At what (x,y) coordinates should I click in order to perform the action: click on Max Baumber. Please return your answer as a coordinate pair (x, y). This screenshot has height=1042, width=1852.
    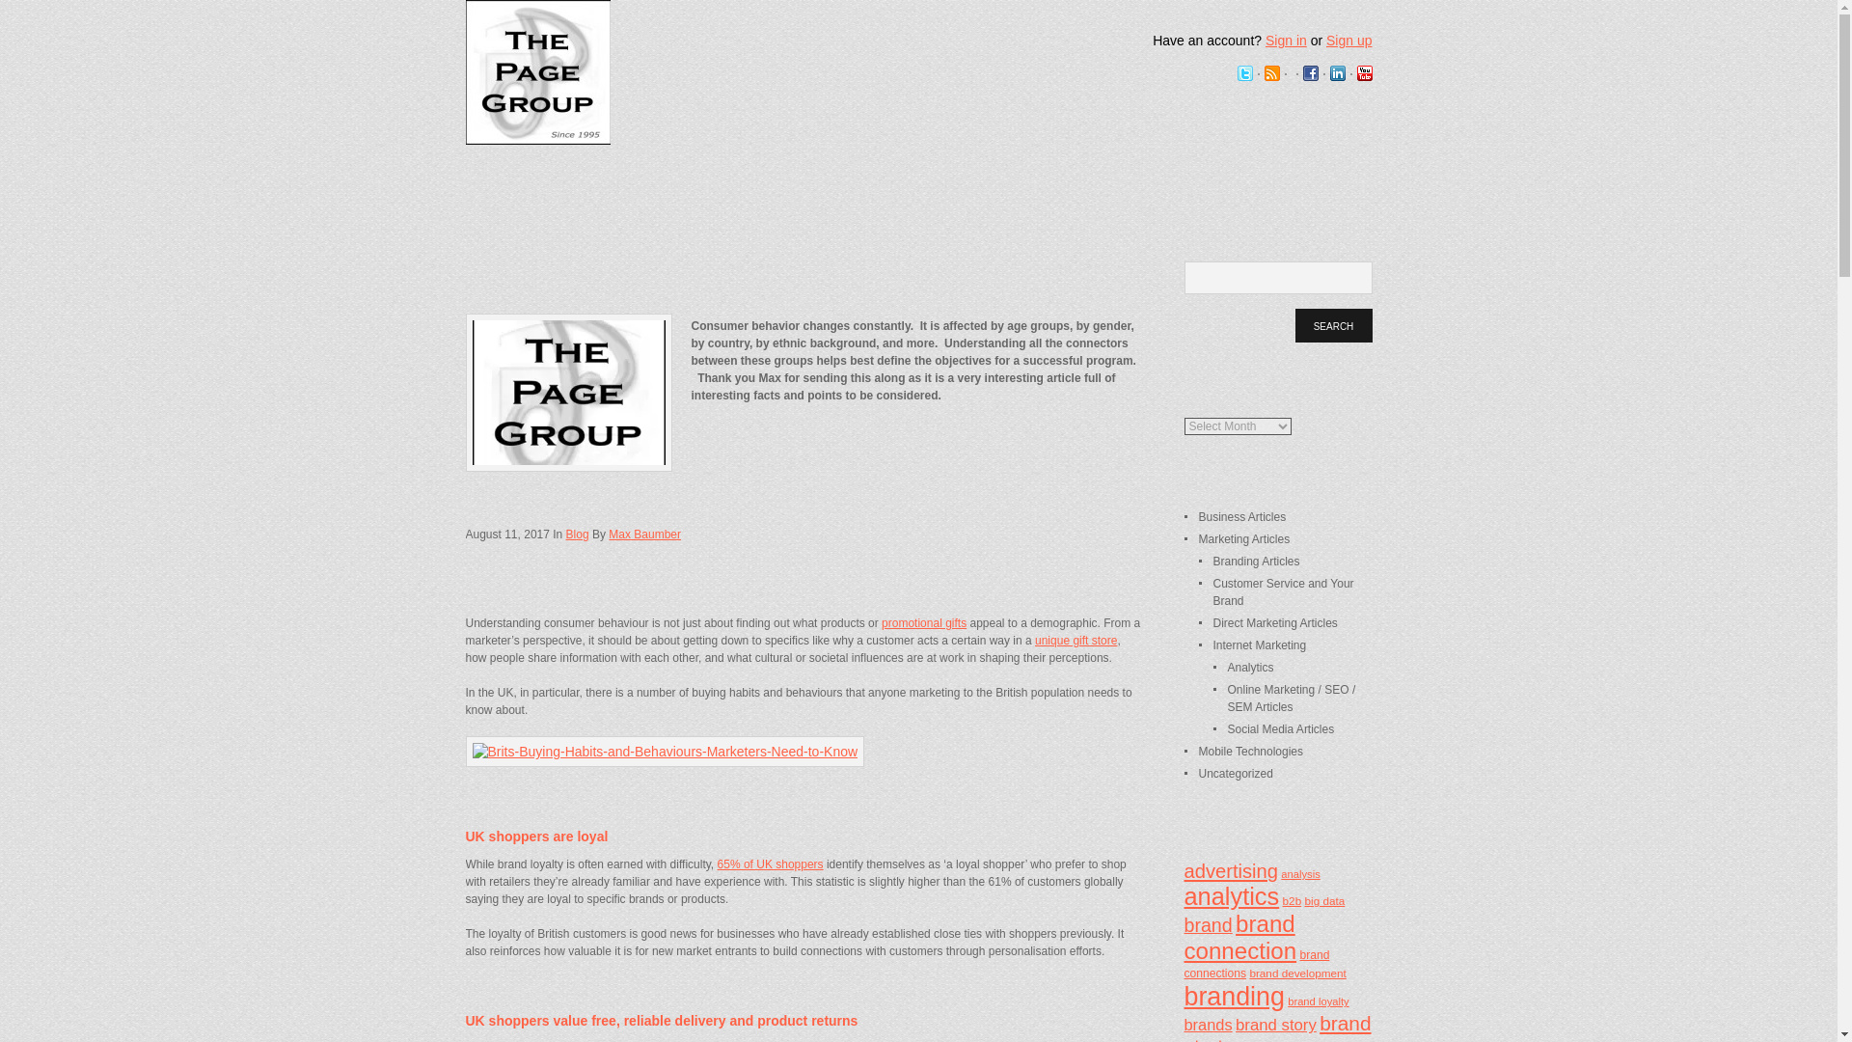
    Looking at the image, I should click on (644, 534).